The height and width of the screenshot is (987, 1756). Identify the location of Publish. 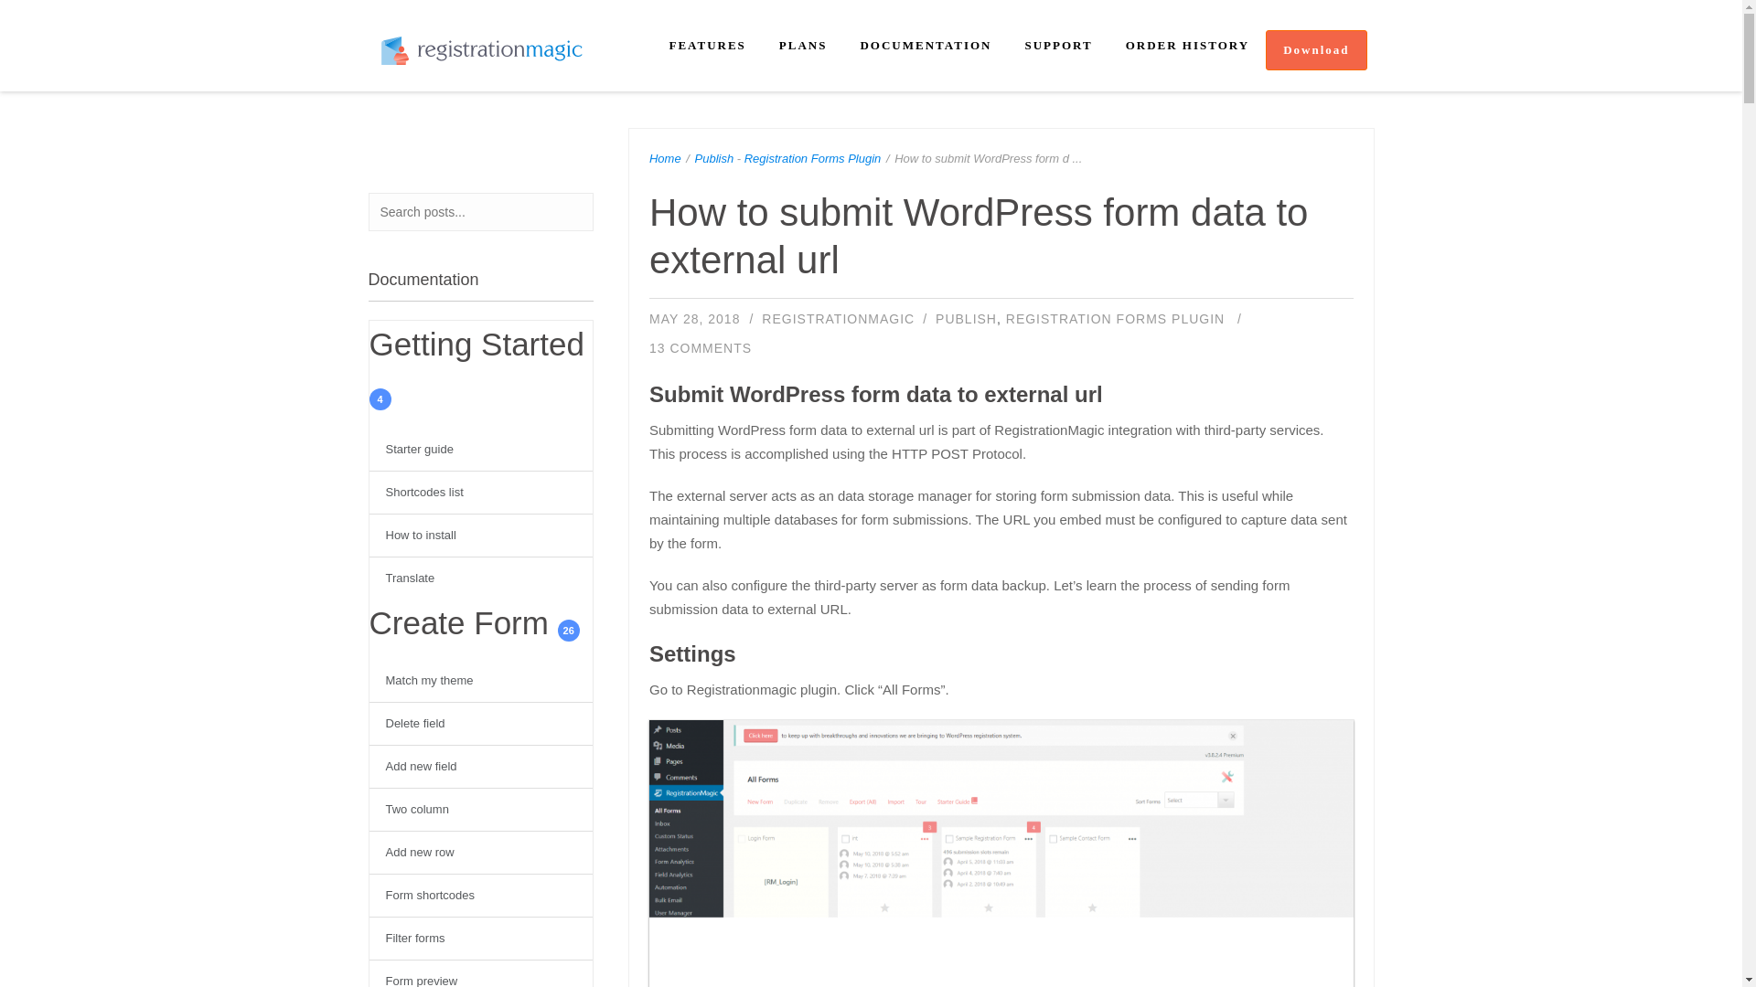
(714, 159).